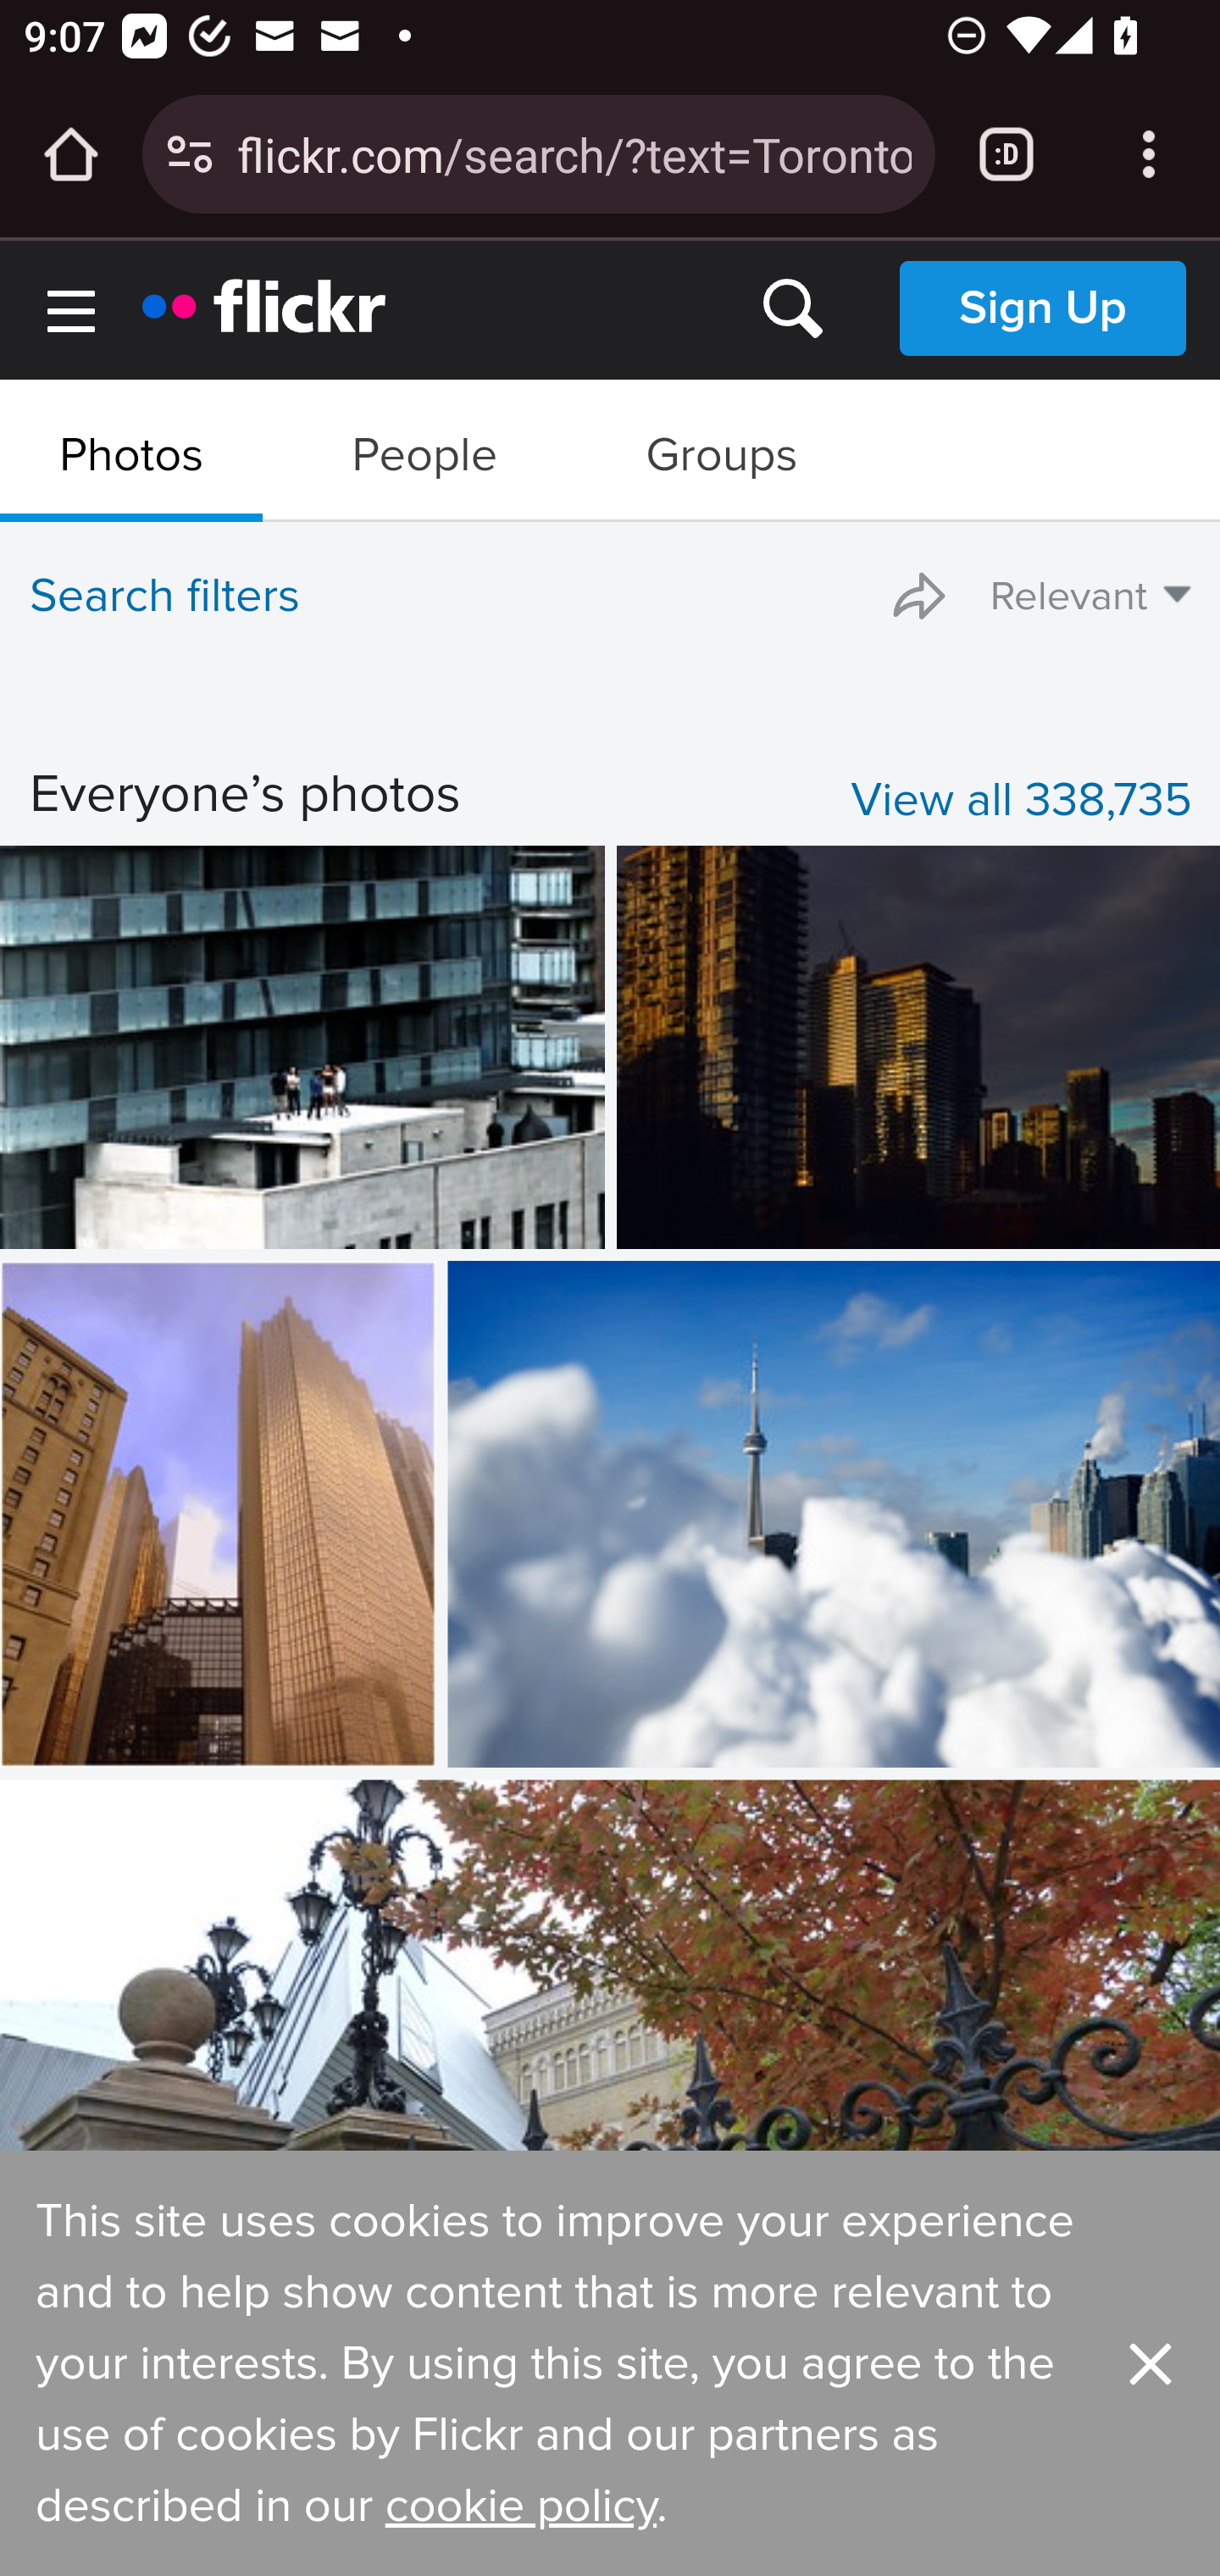  Describe the element at coordinates (190, 154) in the screenshot. I see `Connection is secure` at that location.